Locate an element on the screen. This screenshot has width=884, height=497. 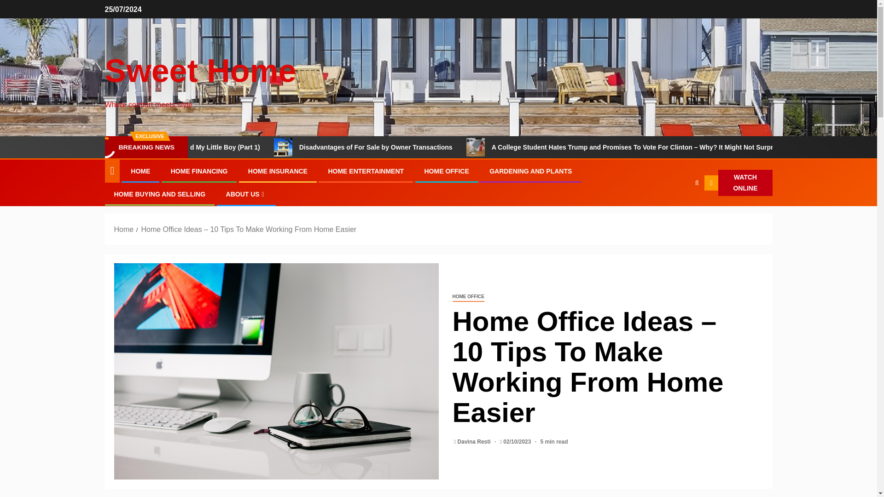
Davina Resti is located at coordinates (475, 441).